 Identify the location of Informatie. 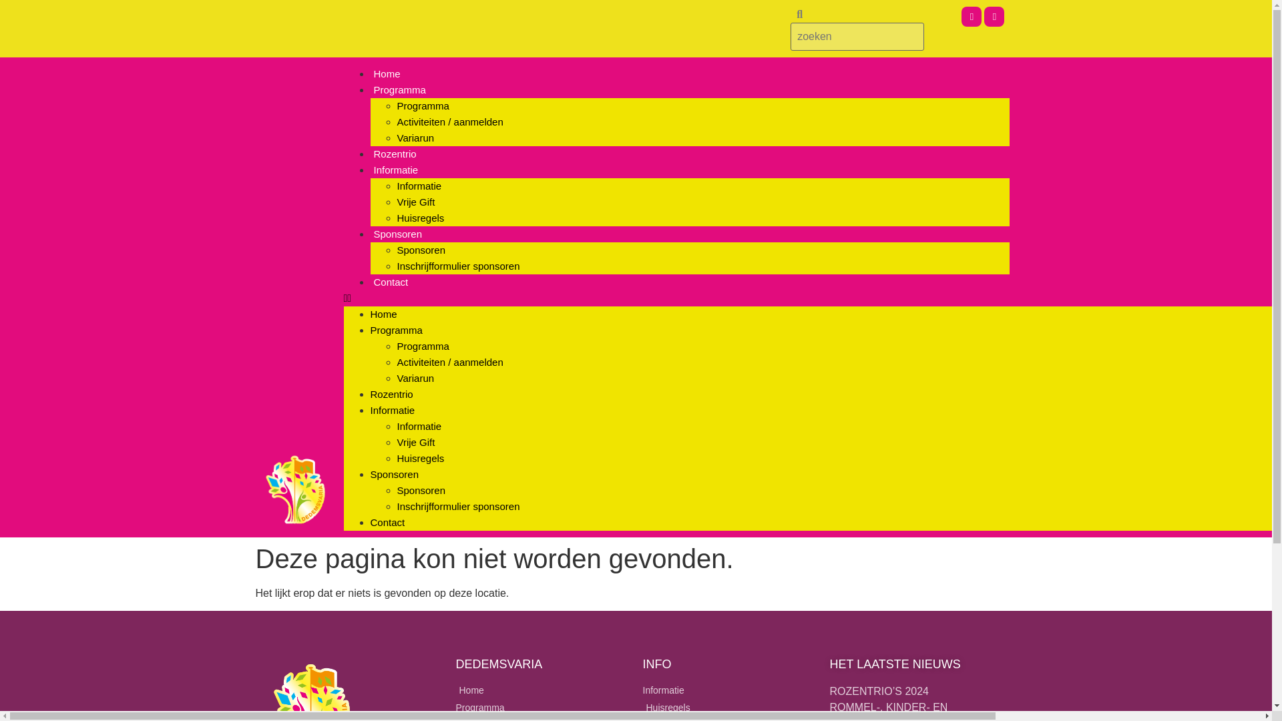
(418, 186).